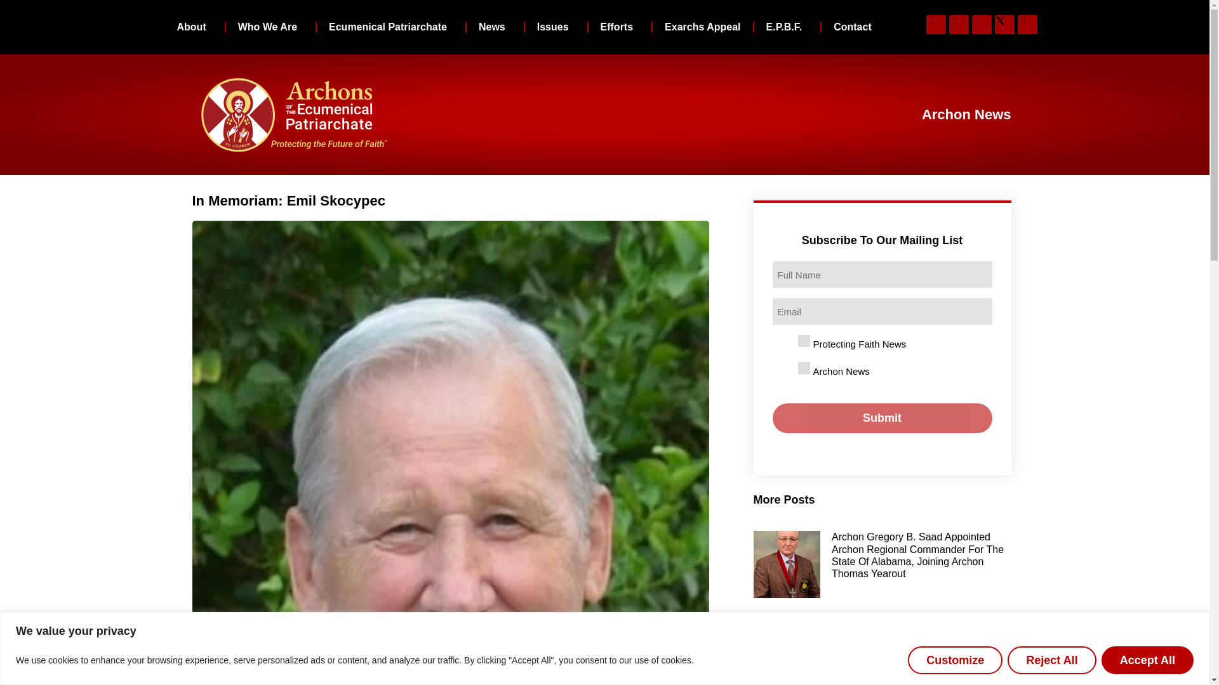 The image size is (1219, 685). What do you see at coordinates (391, 27) in the screenshot?
I see `Ecumenical Patriarchate` at bounding box center [391, 27].